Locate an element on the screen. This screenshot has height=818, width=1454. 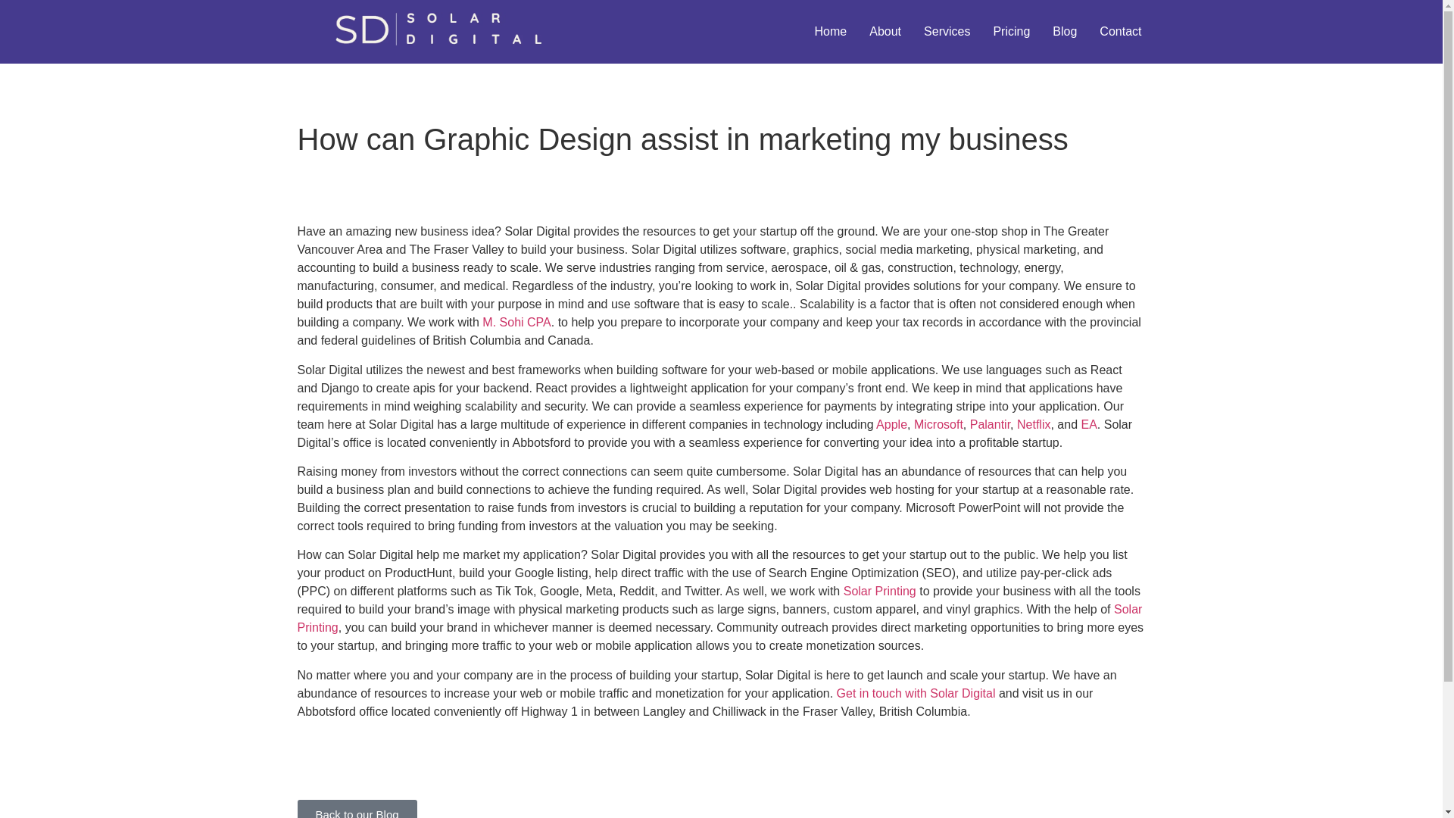
Netflix is located at coordinates (1033, 424).